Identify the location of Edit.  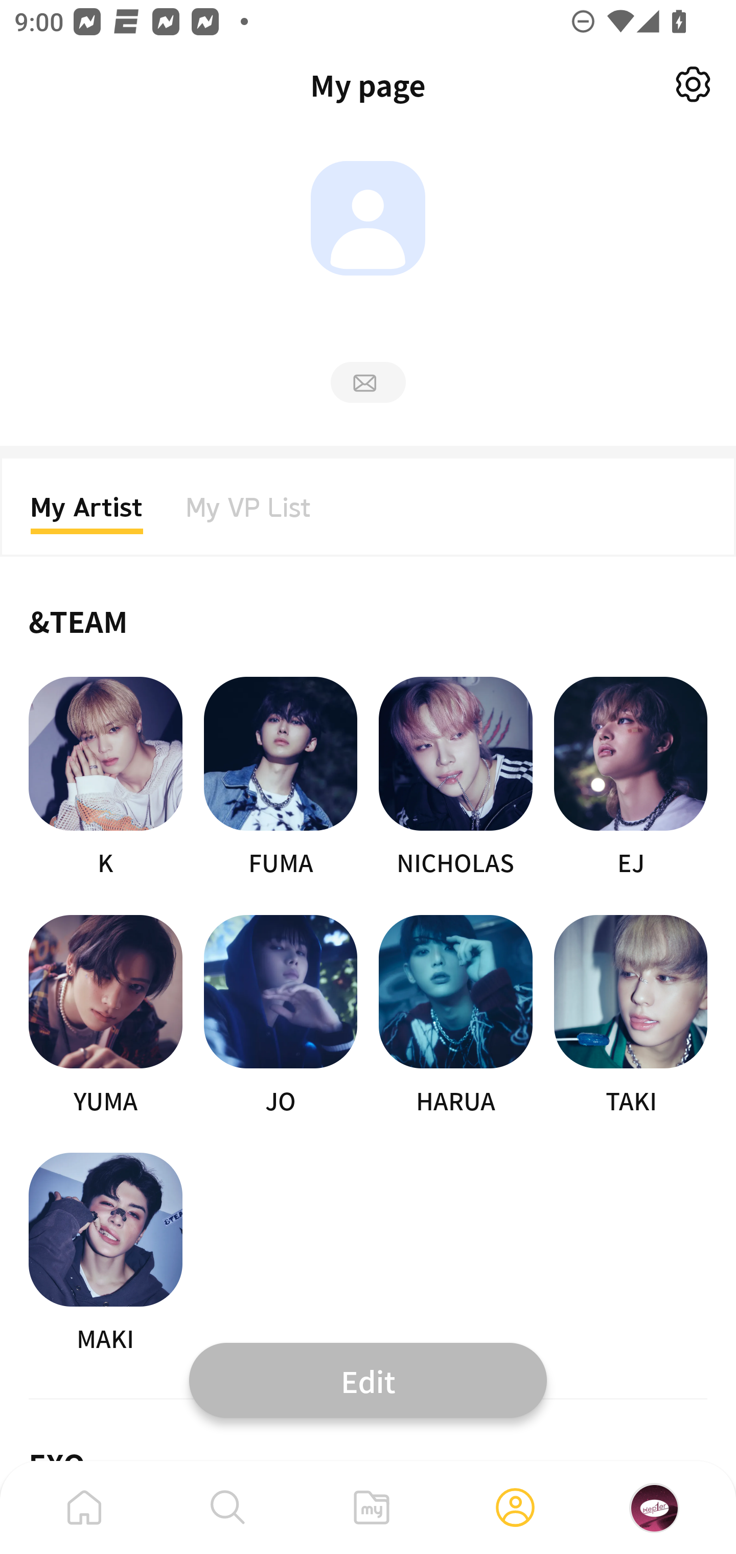
(368, 1380).